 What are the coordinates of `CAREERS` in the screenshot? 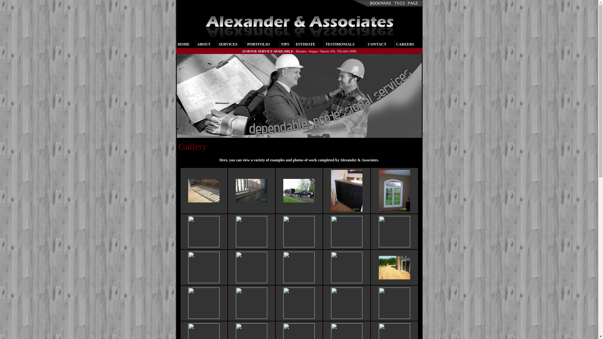 It's located at (405, 44).